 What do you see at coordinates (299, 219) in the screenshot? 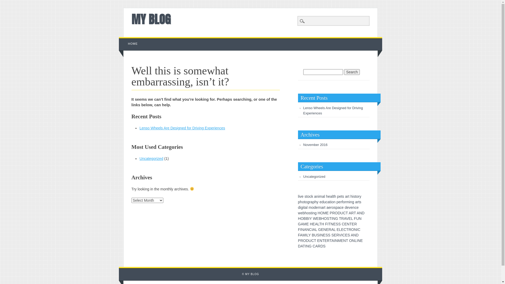
I see `H` at bounding box center [299, 219].